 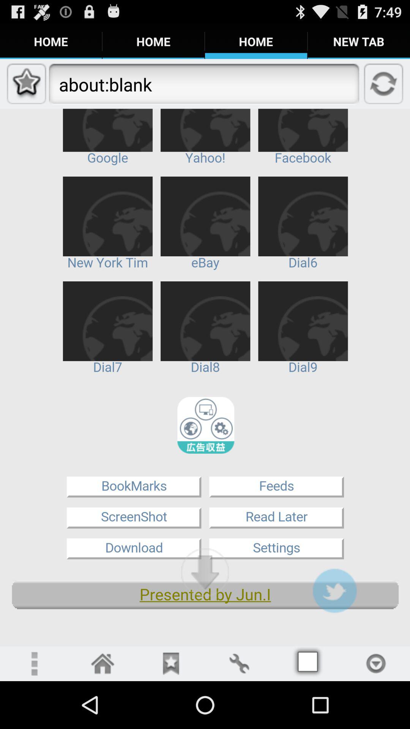 What do you see at coordinates (102, 664) in the screenshot?
I see `home button` at bounding box center [102, 664].